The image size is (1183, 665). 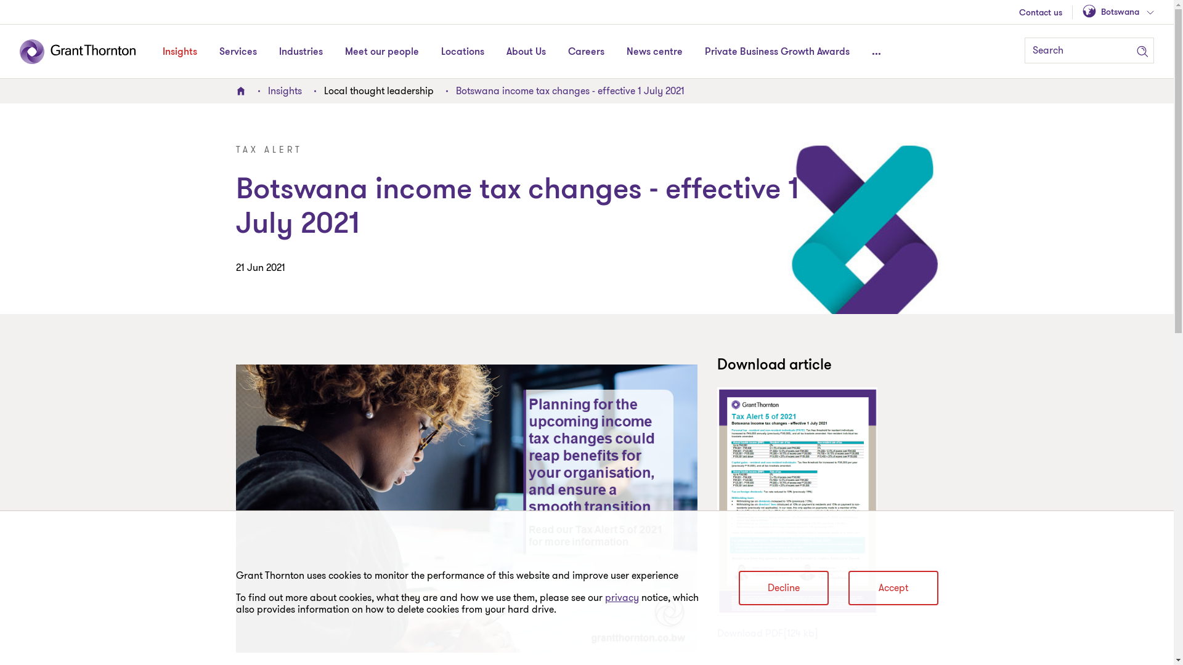 What do you see at coordinates (587, 52) in the screenshot?
I see `Careers` at bounding box center [587, 52].